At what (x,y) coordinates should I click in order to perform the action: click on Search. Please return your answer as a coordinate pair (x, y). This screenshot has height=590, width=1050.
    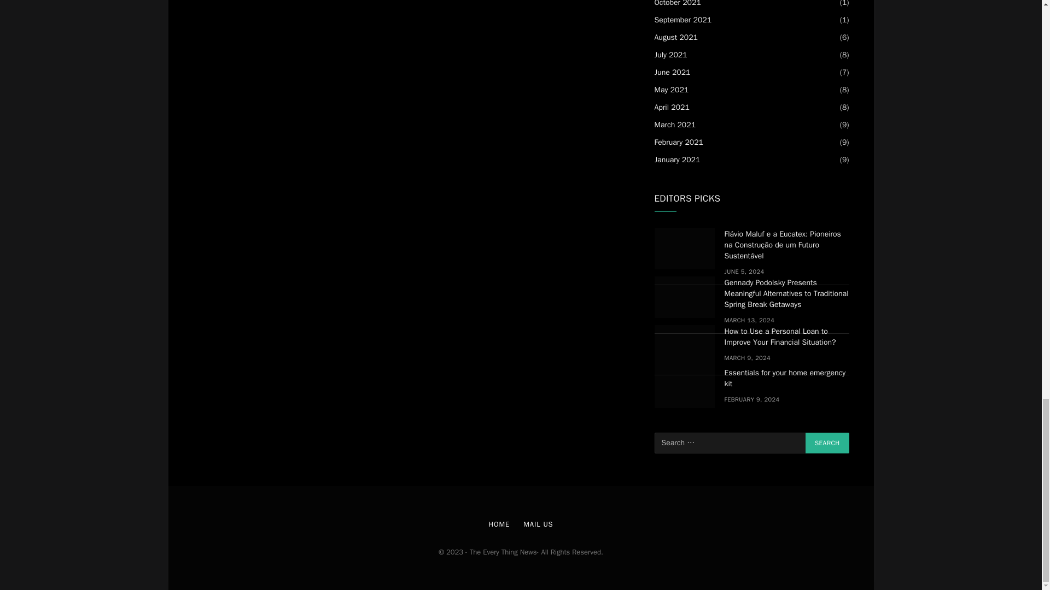
    Looking at the image, I should click on (827, 442).